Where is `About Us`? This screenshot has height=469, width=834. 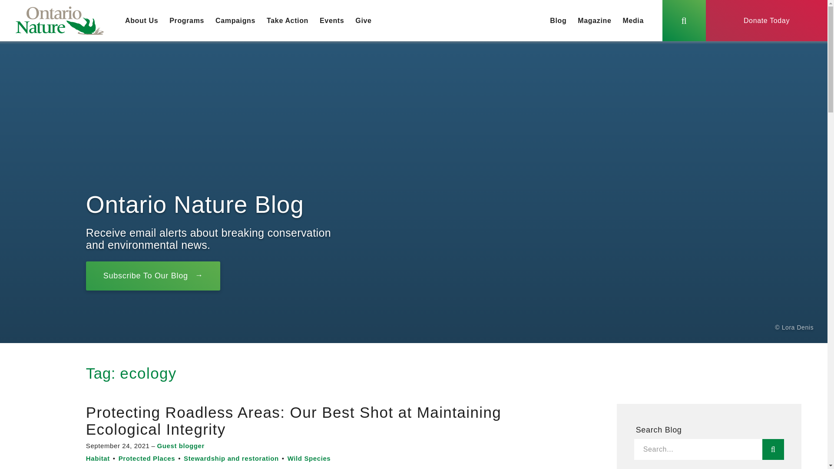
About Us is located at coordinates (141, 21).